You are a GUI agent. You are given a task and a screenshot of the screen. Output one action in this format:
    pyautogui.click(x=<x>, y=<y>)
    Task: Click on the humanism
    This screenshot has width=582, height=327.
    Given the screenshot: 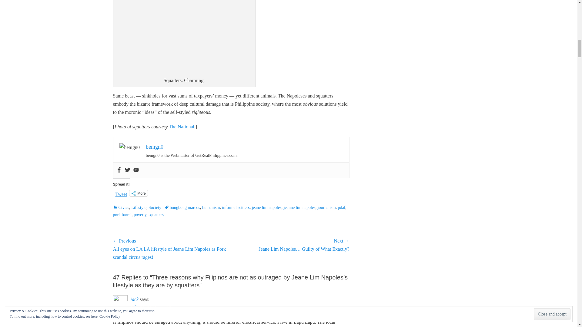 What is the action you would take?
    pyautogui.click(x=211, y=208)
    